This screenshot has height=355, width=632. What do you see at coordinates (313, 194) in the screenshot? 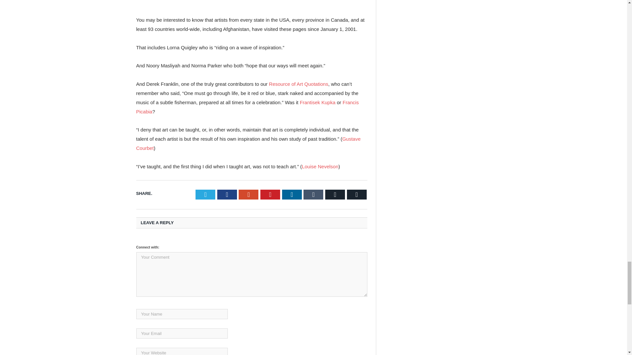
I see `Share on Tumblr` at bounding box center [313, 194].